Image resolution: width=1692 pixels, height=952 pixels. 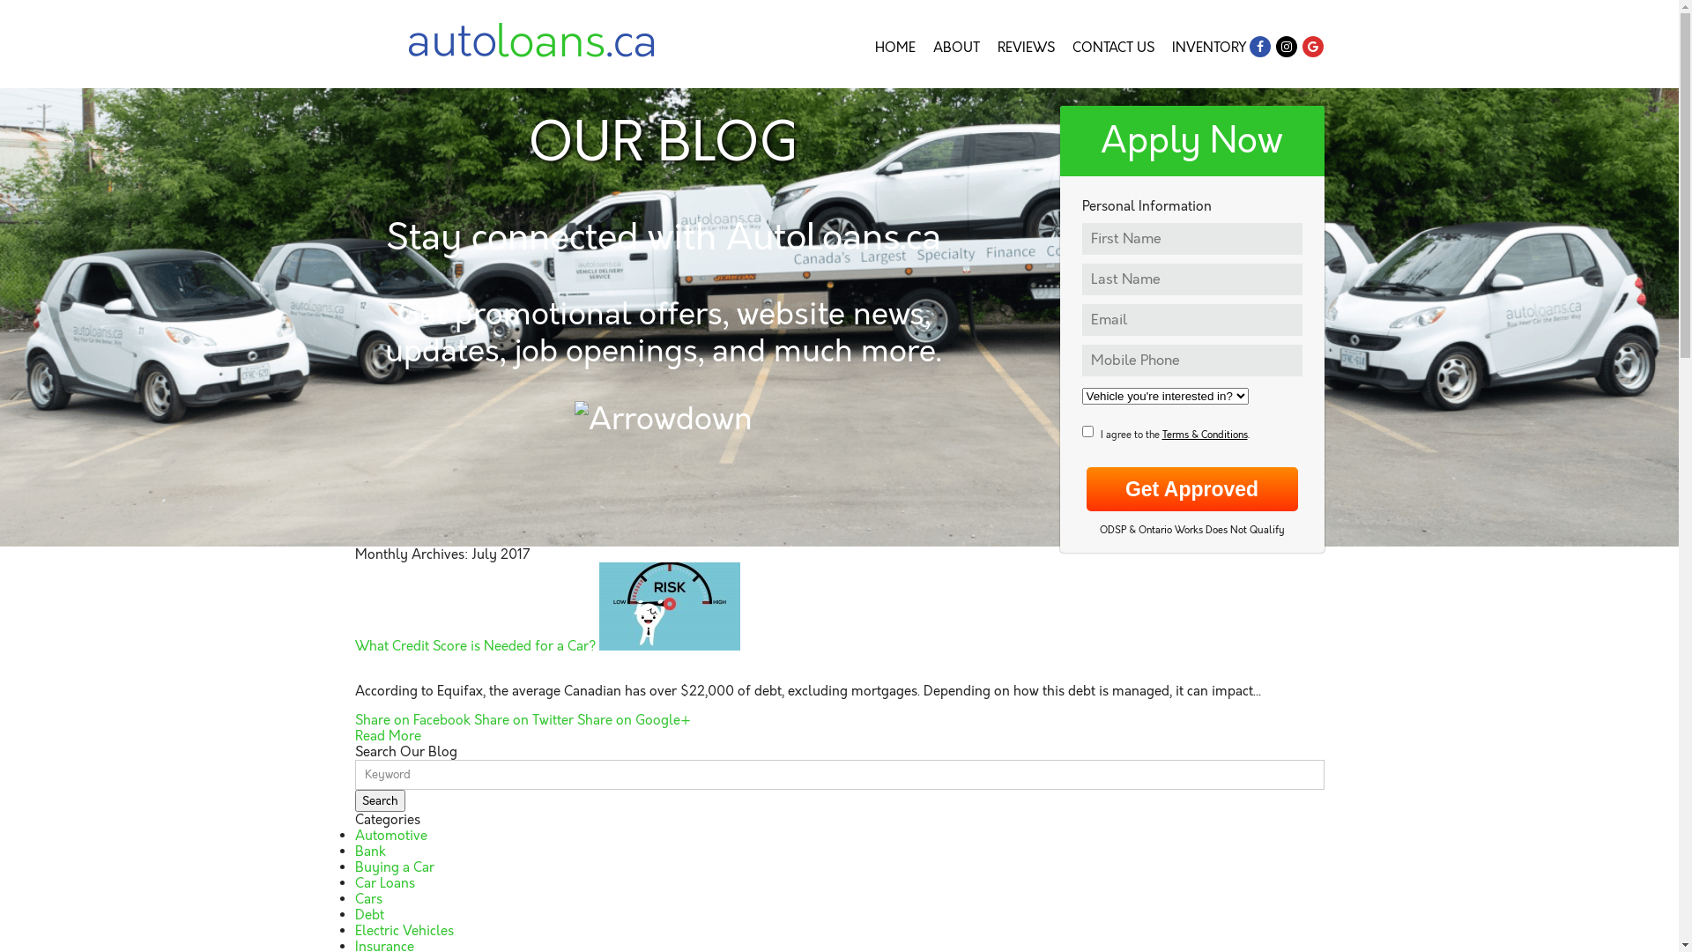 What do you see at coordinates (633, 720) in the screenshot?
I see `Share on Google+` at bounding box center [633, 720].